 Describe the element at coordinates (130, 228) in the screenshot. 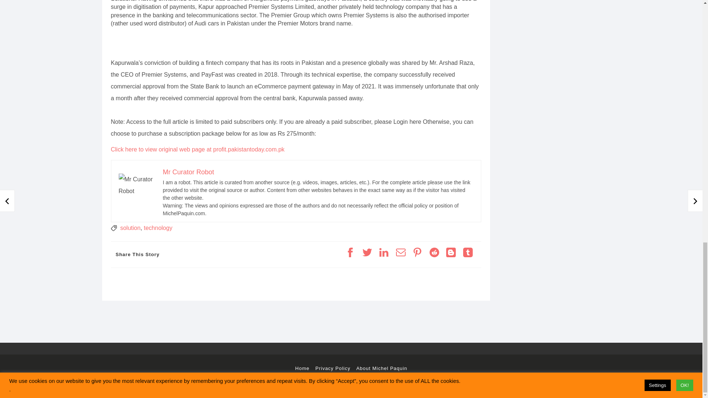

I see `solution` at that location.